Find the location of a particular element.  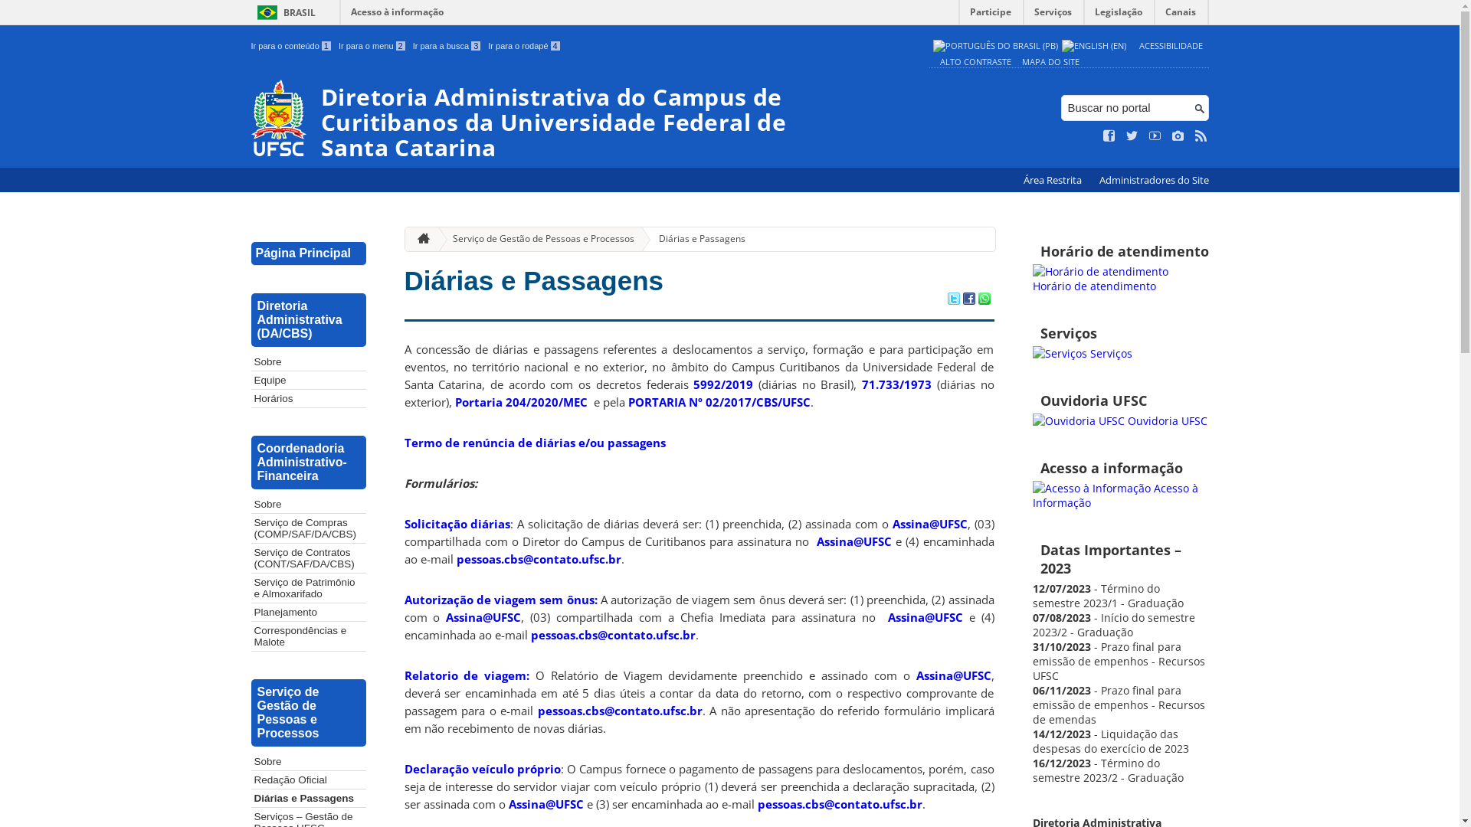

Ouvidoria da UFSC is located at coordinates (1079, 421).